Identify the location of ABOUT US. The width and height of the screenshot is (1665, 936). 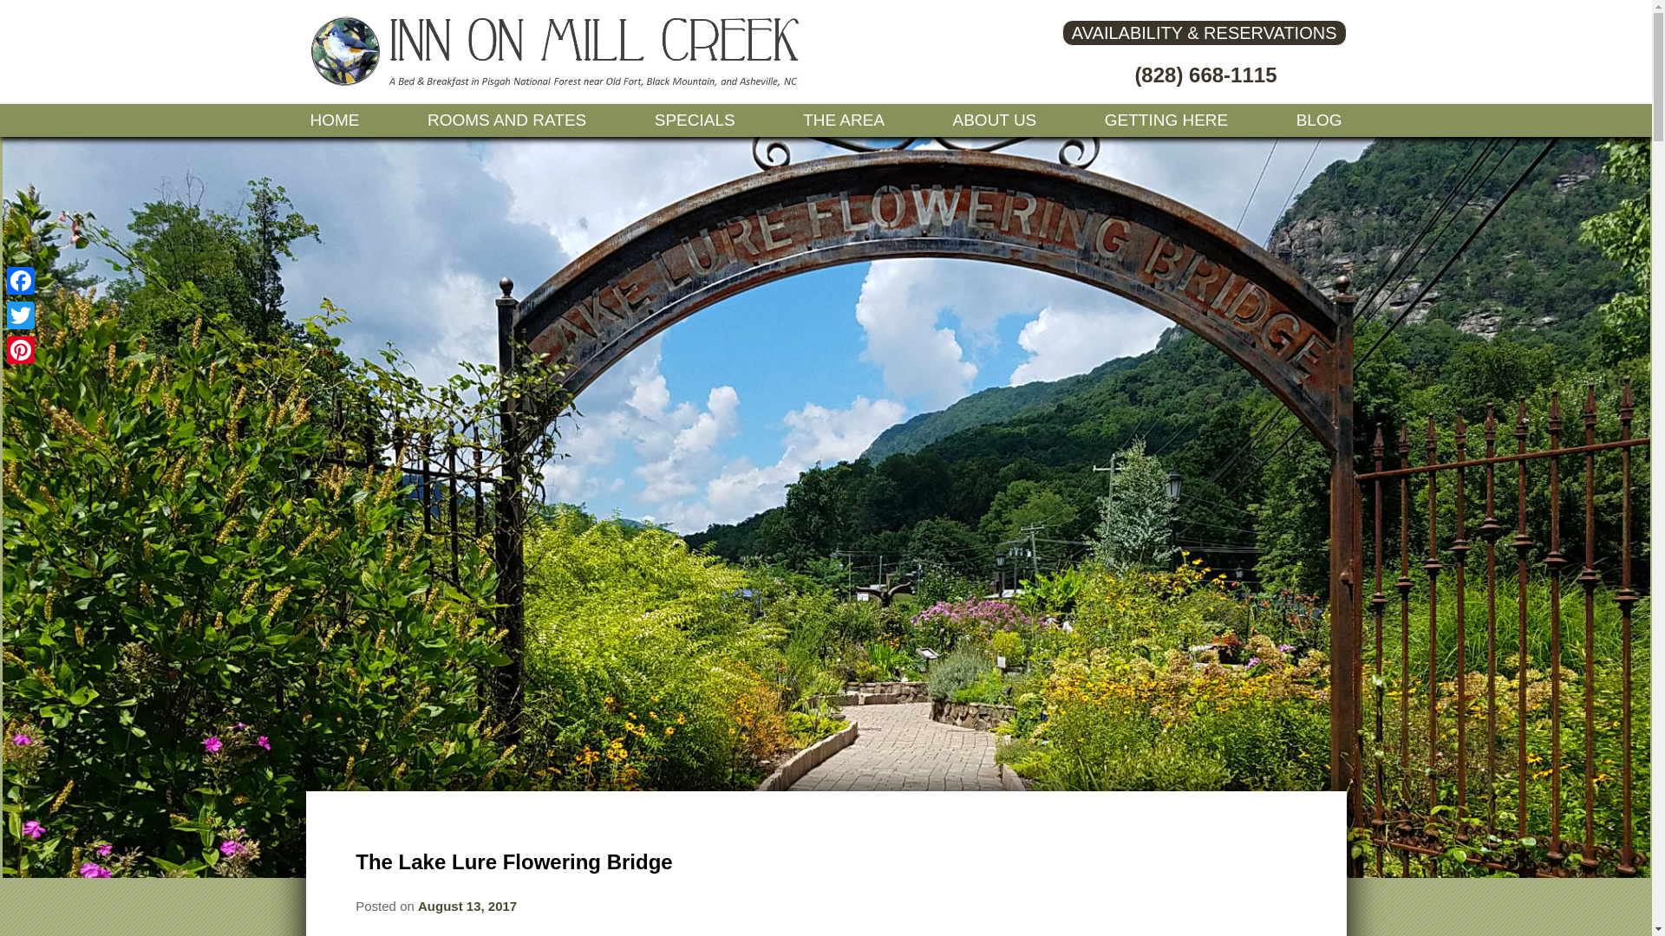
(996, 120).